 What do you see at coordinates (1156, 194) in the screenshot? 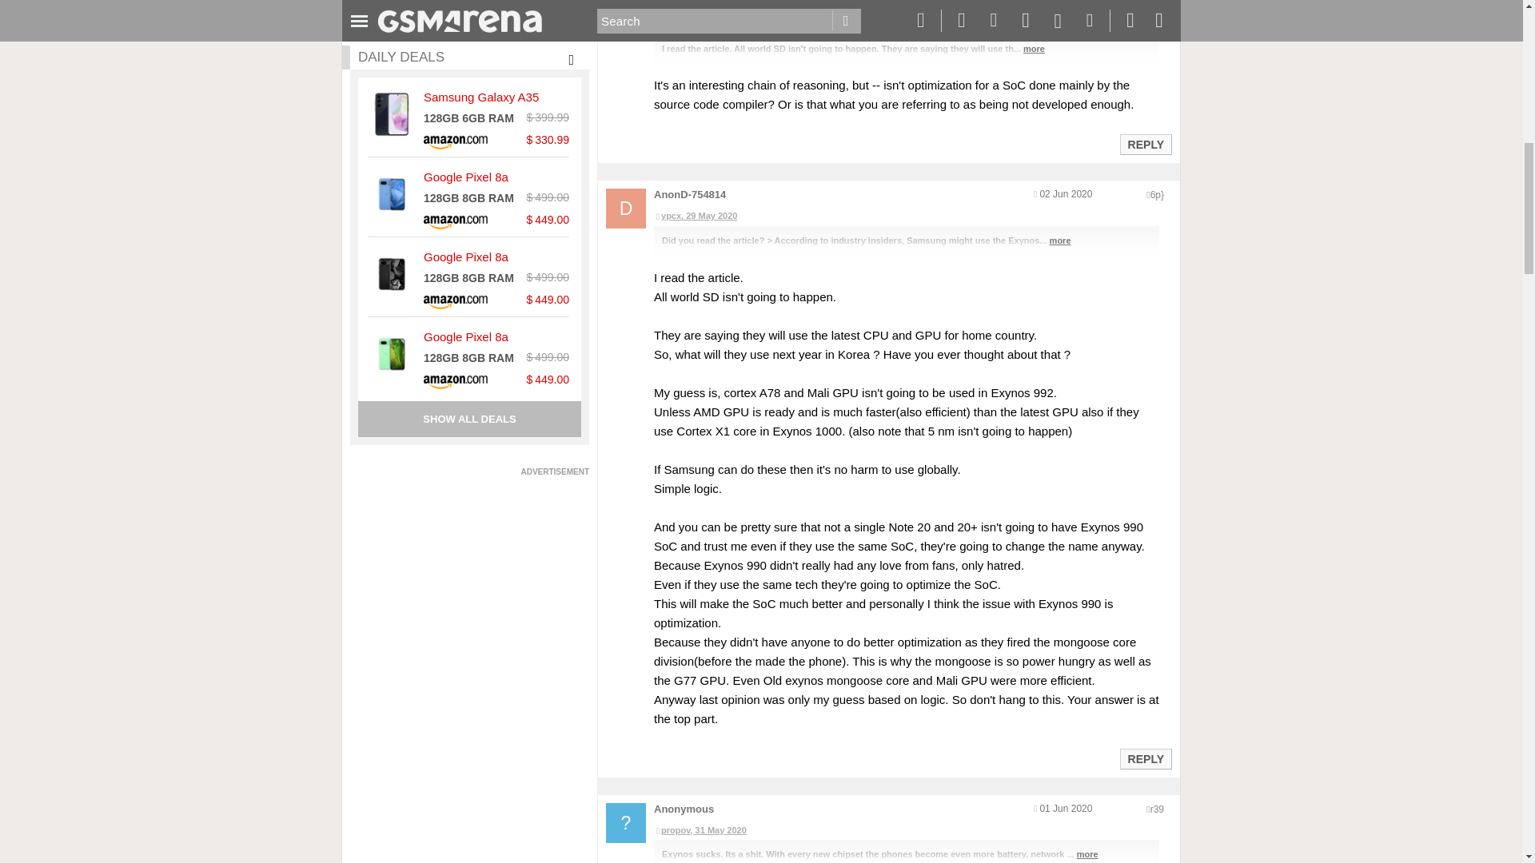
I see `Encoded anonymized location` at bounding box center [1156, 194].